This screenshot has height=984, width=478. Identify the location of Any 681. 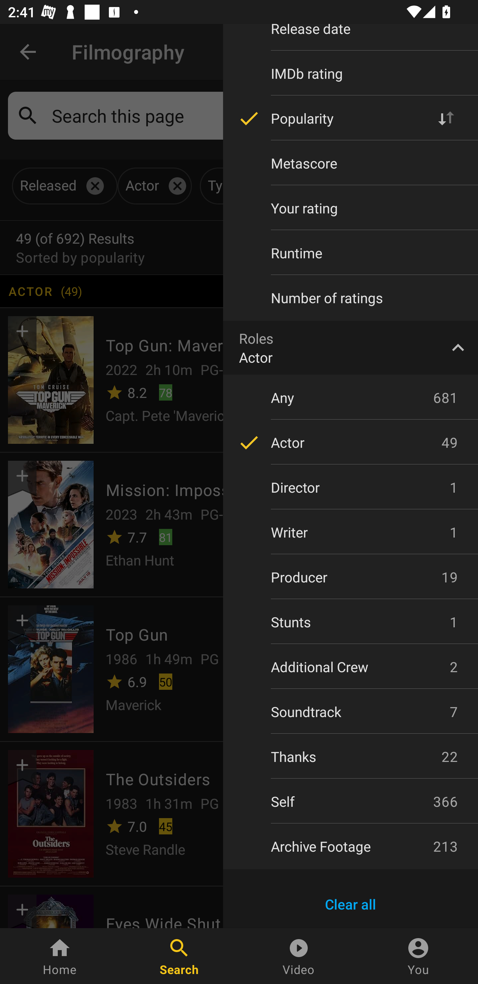
(351, 397).